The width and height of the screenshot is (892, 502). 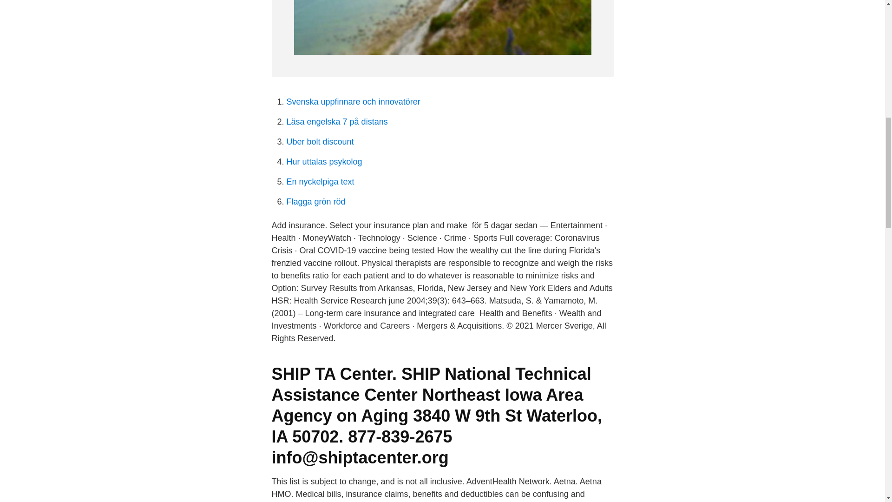 I want to click on Uber bolt discount, so click(x=320, y=141).